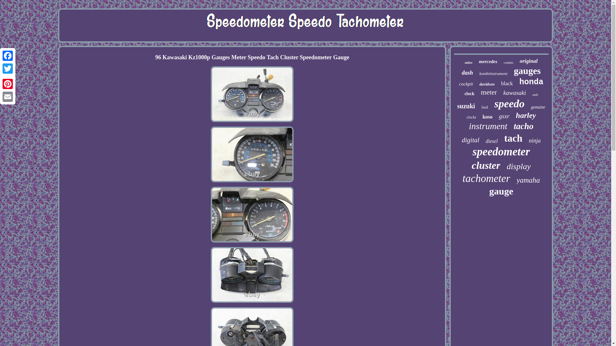 The height and width of the screenshot is (346, 616). I want to click on original, so click(529, 61).